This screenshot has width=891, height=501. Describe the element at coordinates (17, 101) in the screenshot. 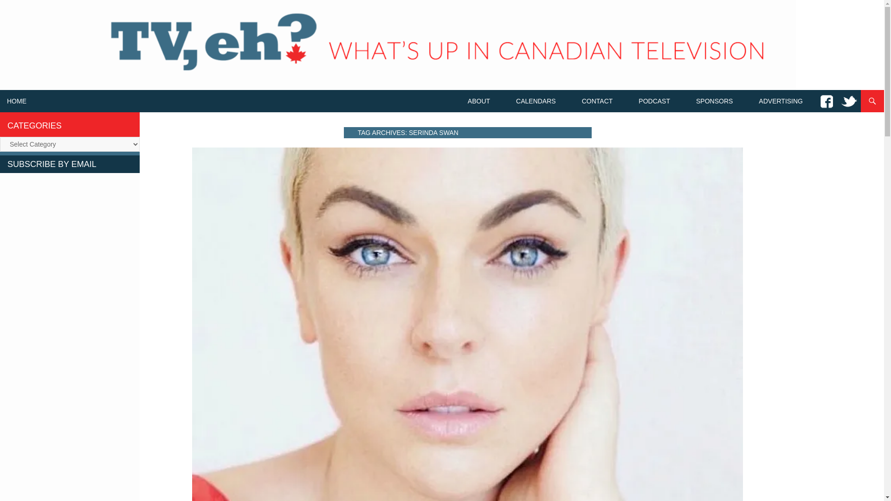

I see `HOME` at that location.